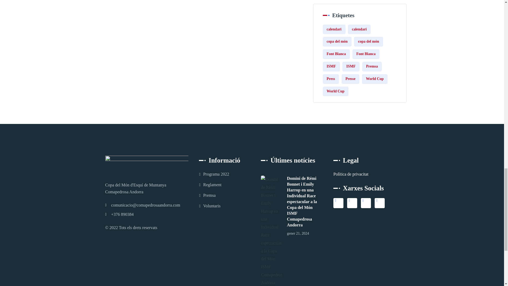  I want to click on Instagram, so click(379, 203).